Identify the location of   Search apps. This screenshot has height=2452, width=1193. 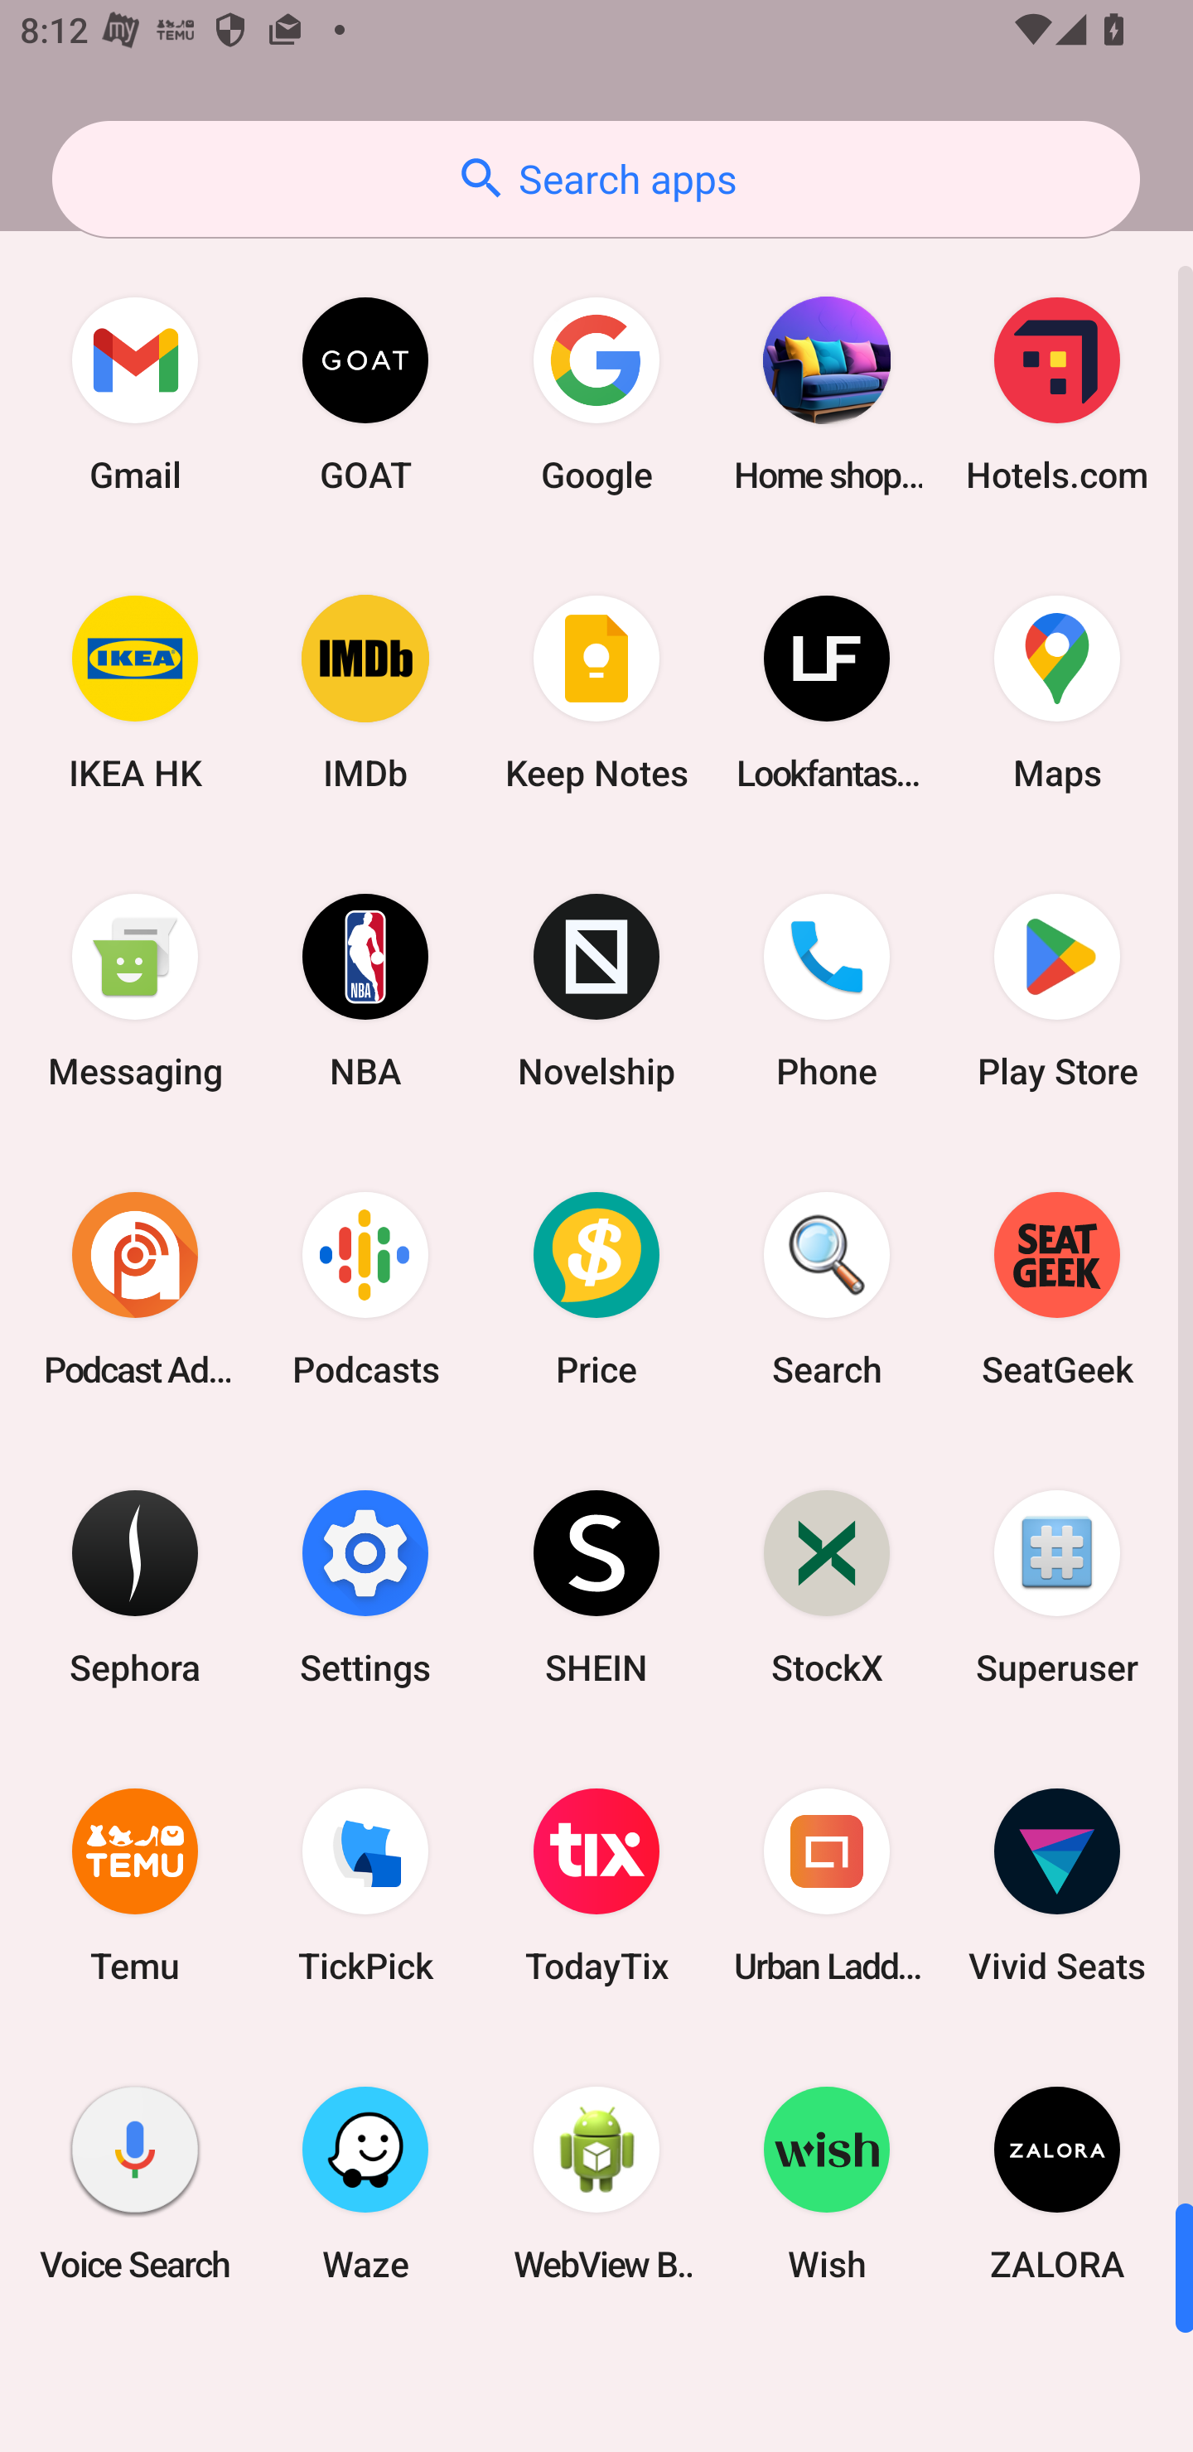
(596, 179).